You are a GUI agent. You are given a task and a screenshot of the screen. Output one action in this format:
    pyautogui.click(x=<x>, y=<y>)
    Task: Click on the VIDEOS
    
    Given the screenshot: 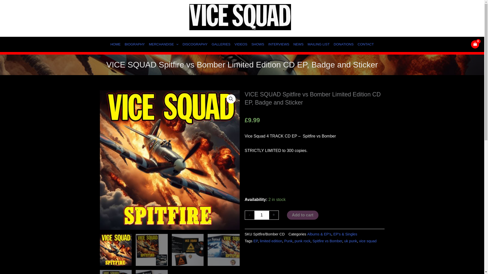 What is the action you would take?
    pyautogui.click(x=241, y=44)
    